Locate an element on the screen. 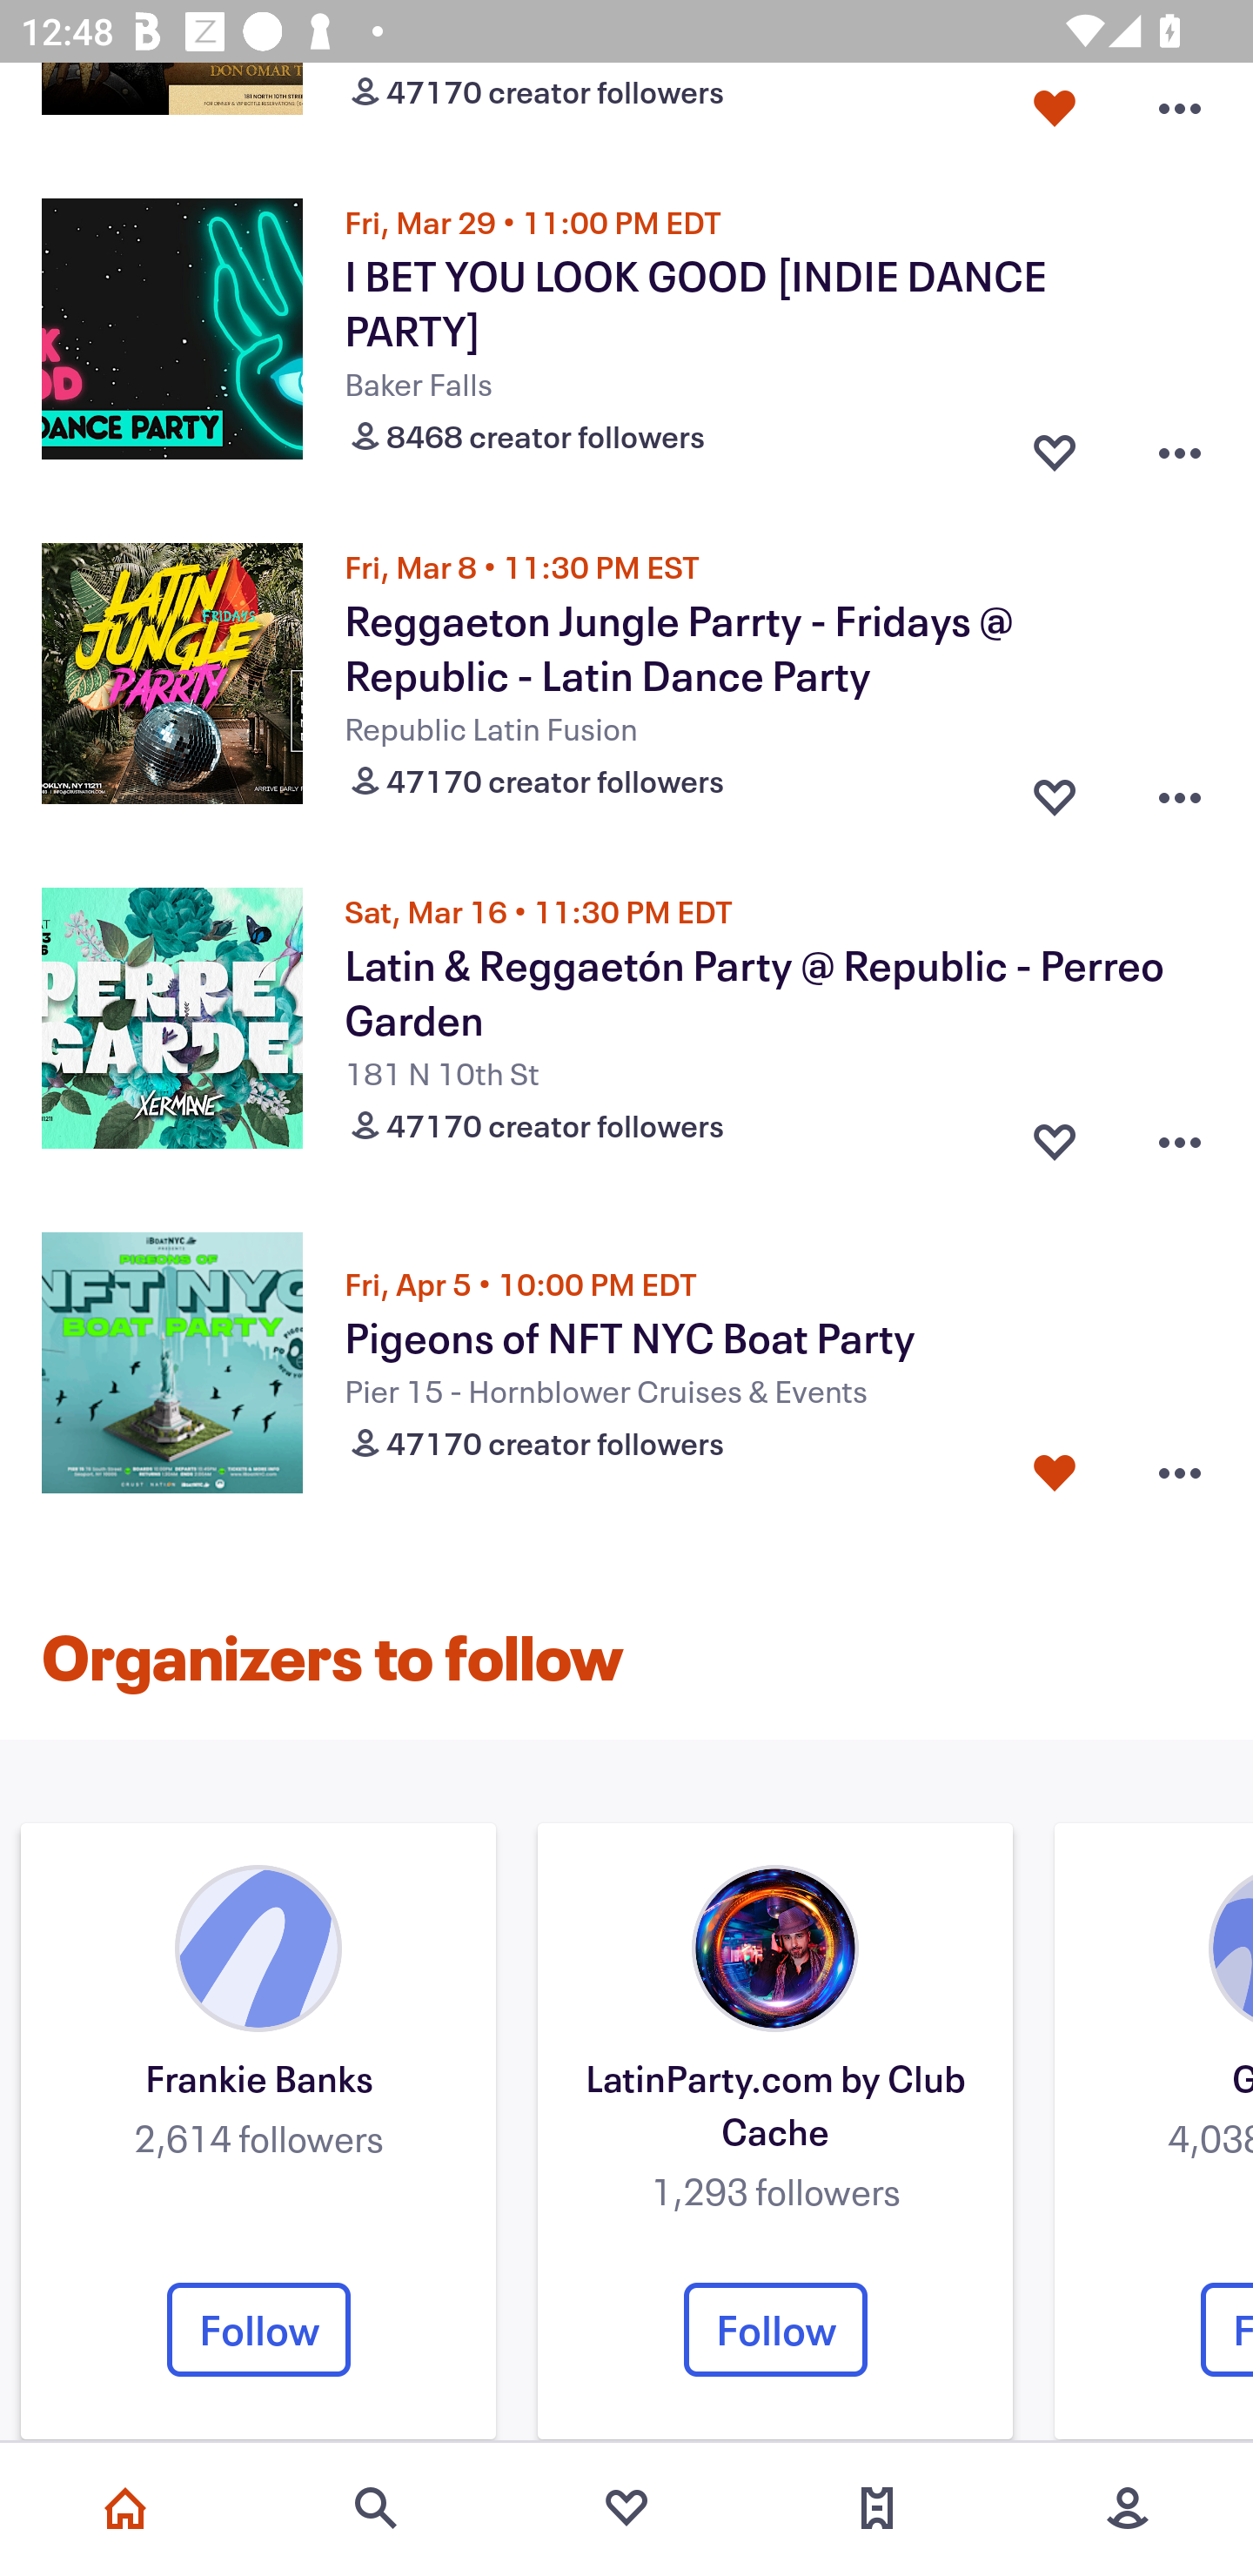 Image resolution: width=1253 pixels, height=2576 pixels. Search events is located at coordinates (376, 2508).